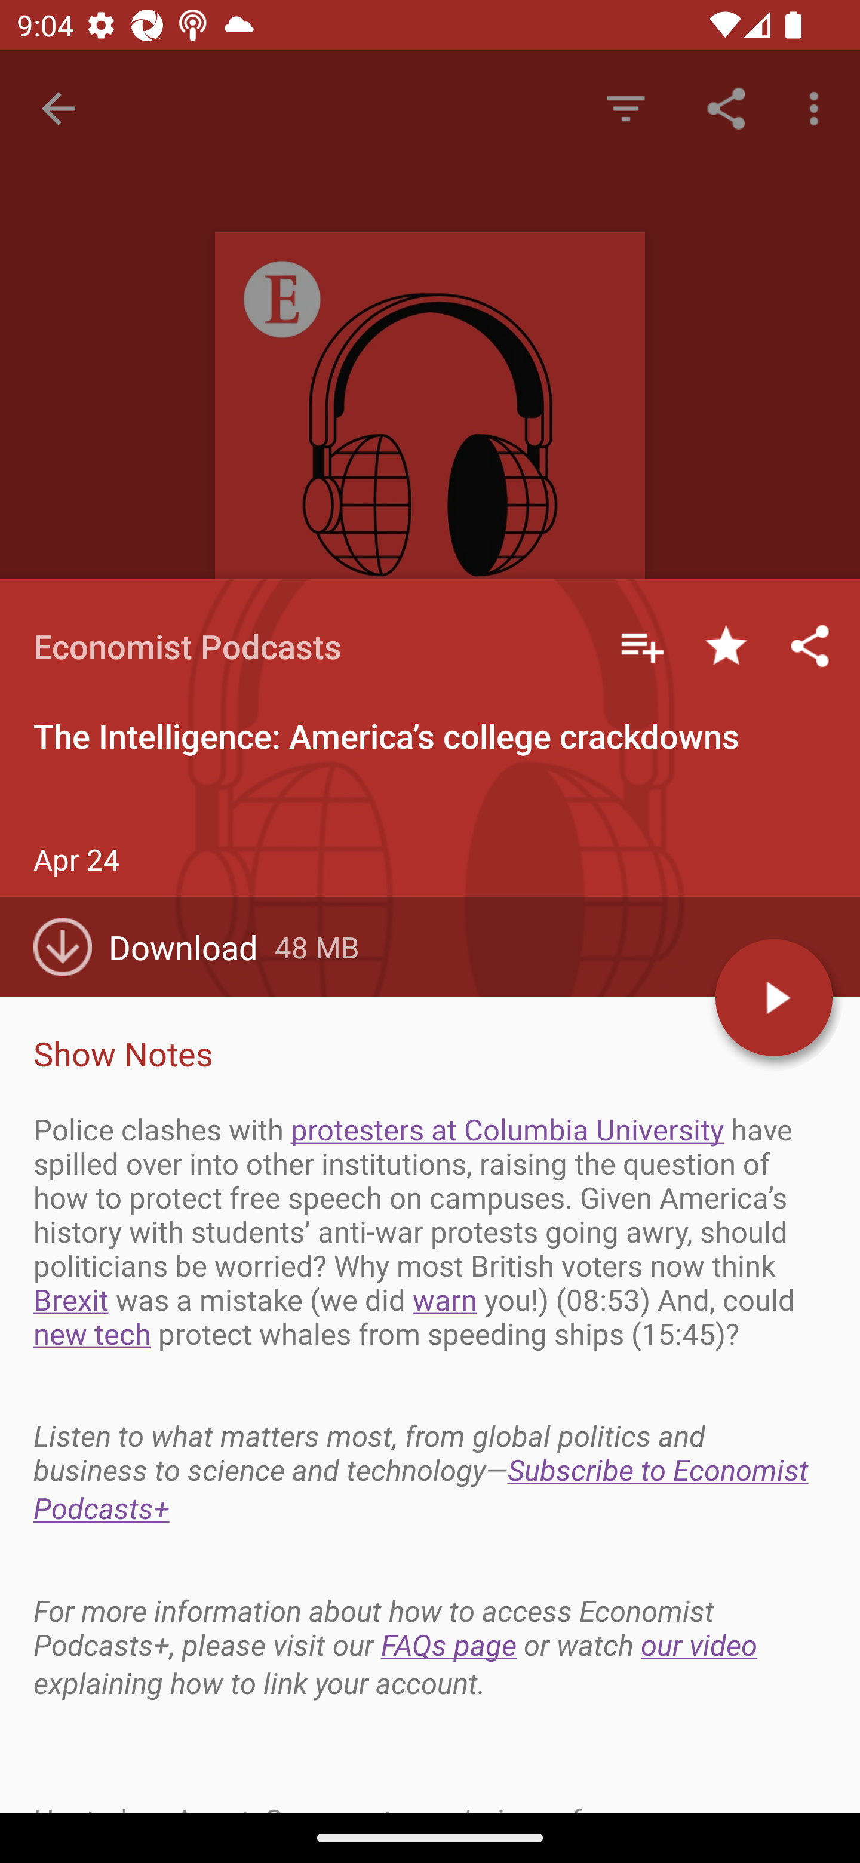 The height and width of the screenshot is (1863, 860). Describe the element at coordinates (818, 107) in the screenshot. I see `More options` at that location.